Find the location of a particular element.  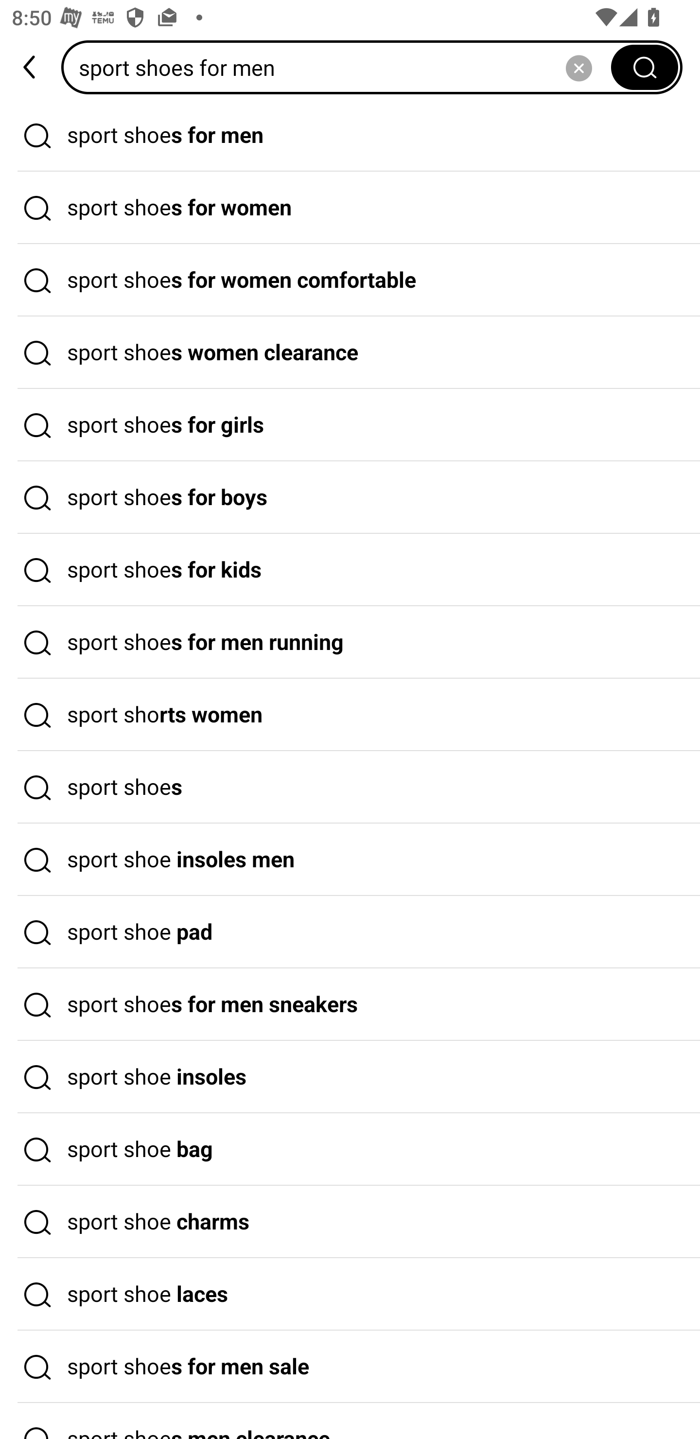

back is located at coordinates (31, 67).